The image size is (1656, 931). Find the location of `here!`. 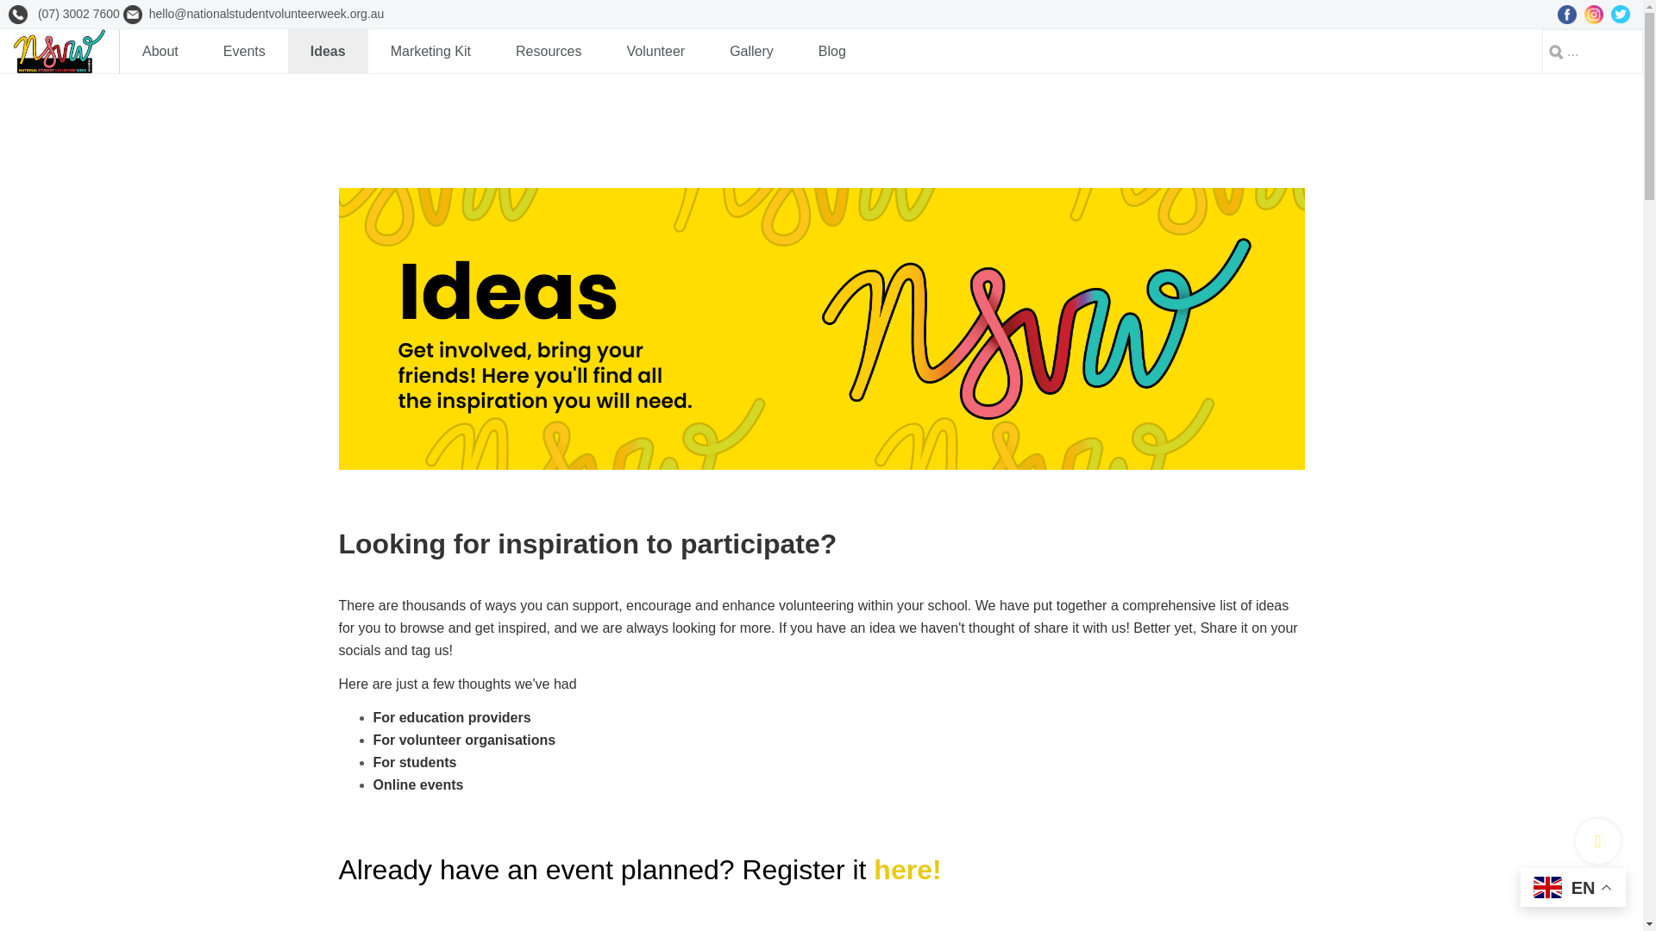

here! is located at coordinates (907, 870).